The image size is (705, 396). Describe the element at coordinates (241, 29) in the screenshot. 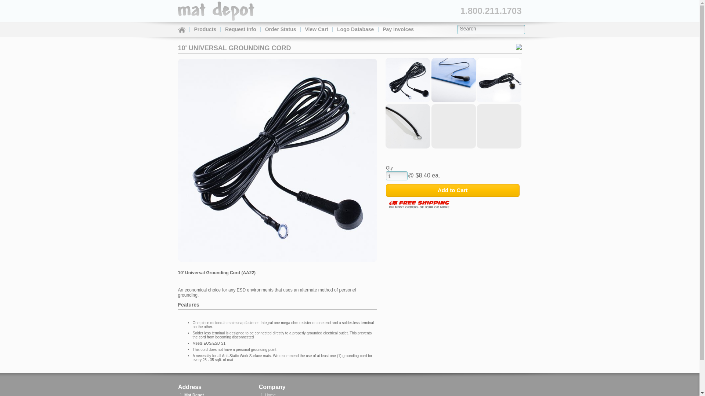

I see `Request Info` at that location.